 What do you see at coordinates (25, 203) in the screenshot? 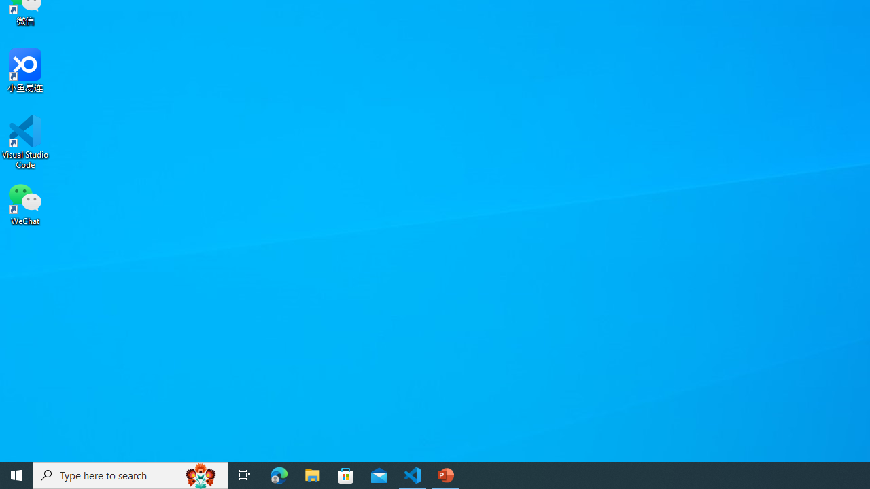
I see `WeChat` at bounding box center [25, 203].